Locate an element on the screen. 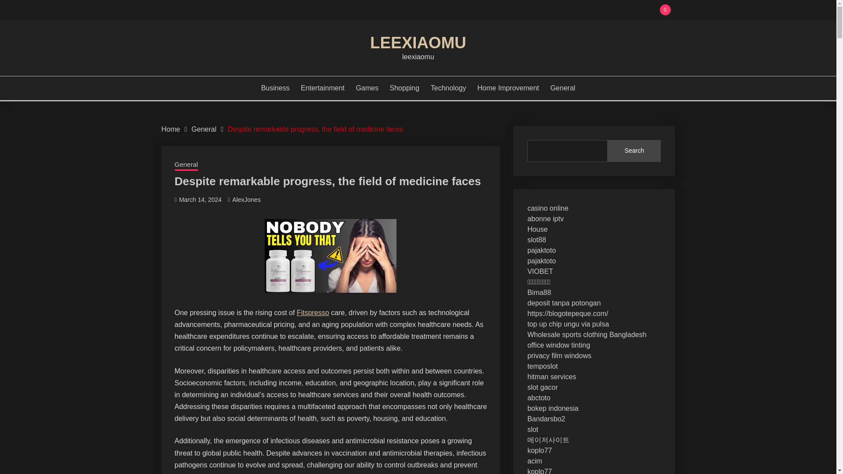  General is located at coordinates (204, 129).